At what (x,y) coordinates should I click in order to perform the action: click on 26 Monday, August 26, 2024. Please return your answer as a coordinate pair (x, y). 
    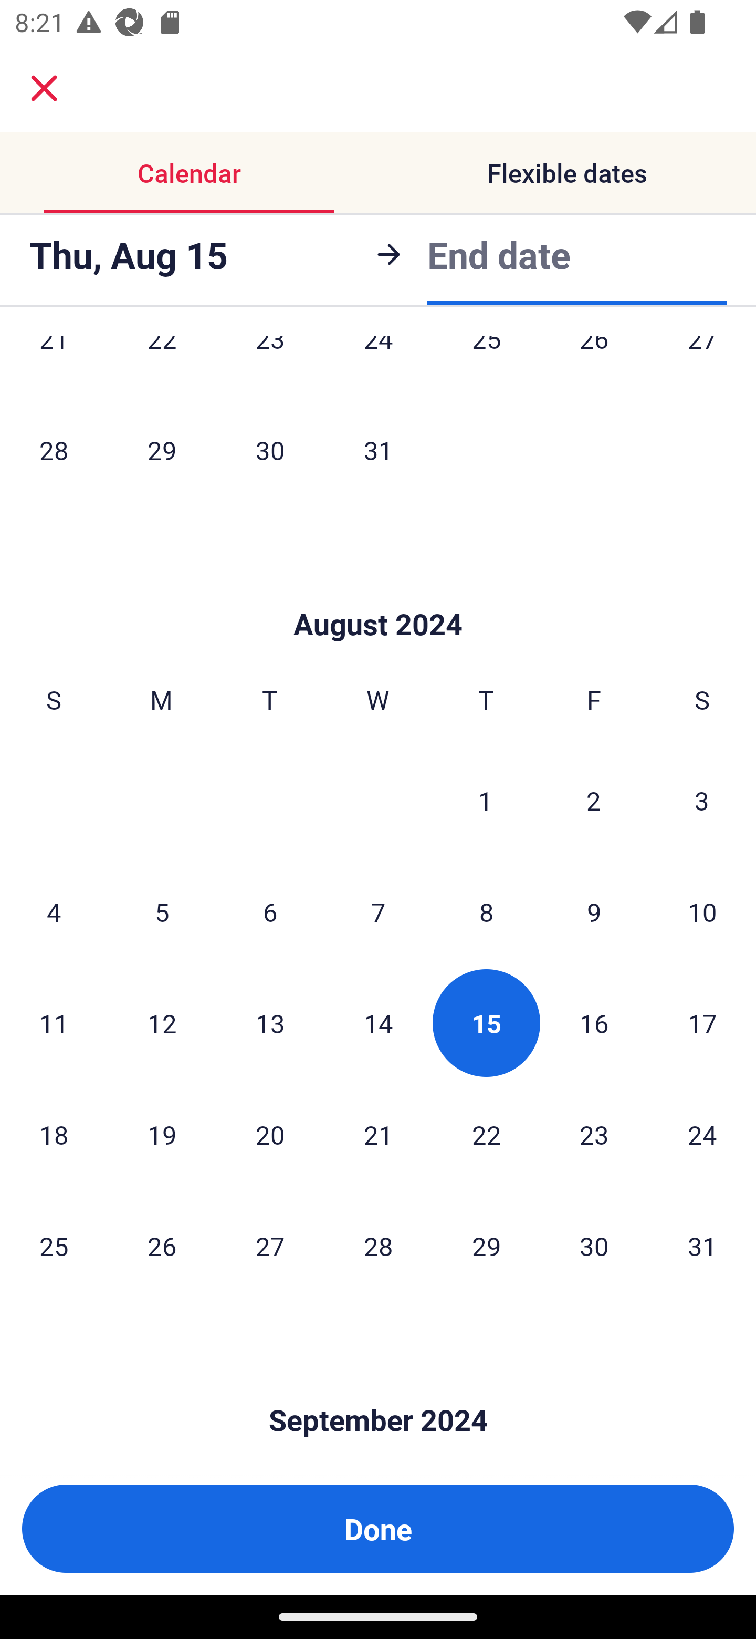
    Looking at the image, I should click on (162, 1246).